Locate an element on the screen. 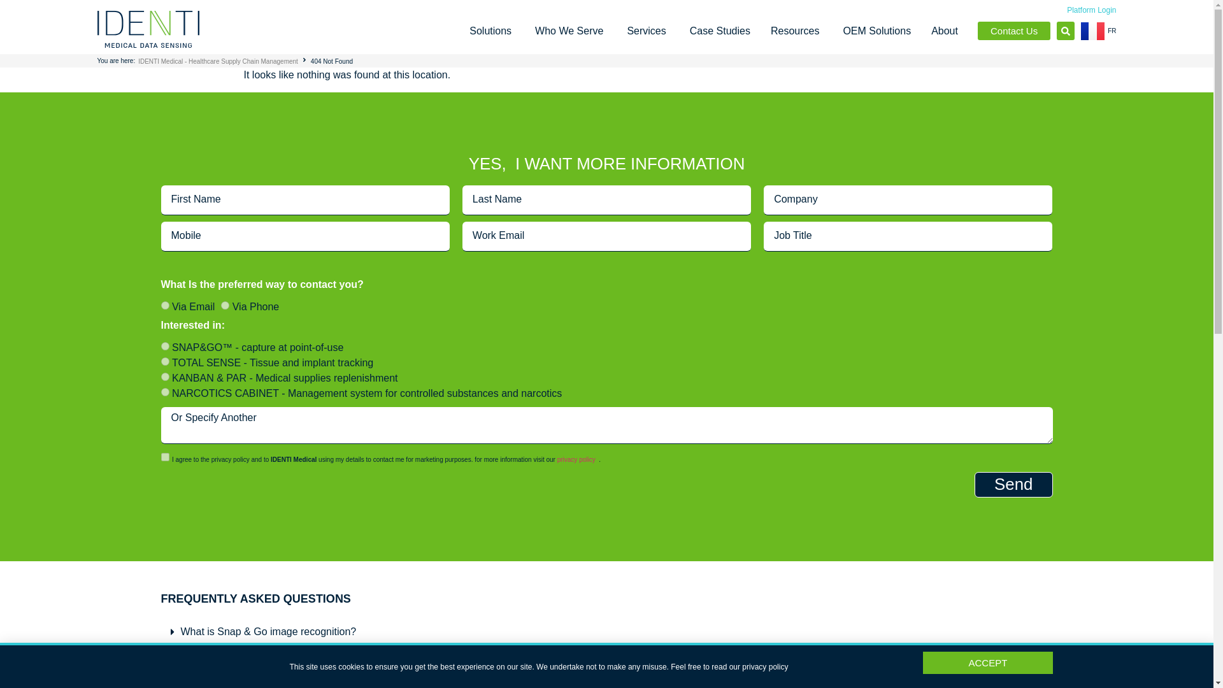 The image size is (1223, 688). Via Phone is located at coordinates (225, 306).